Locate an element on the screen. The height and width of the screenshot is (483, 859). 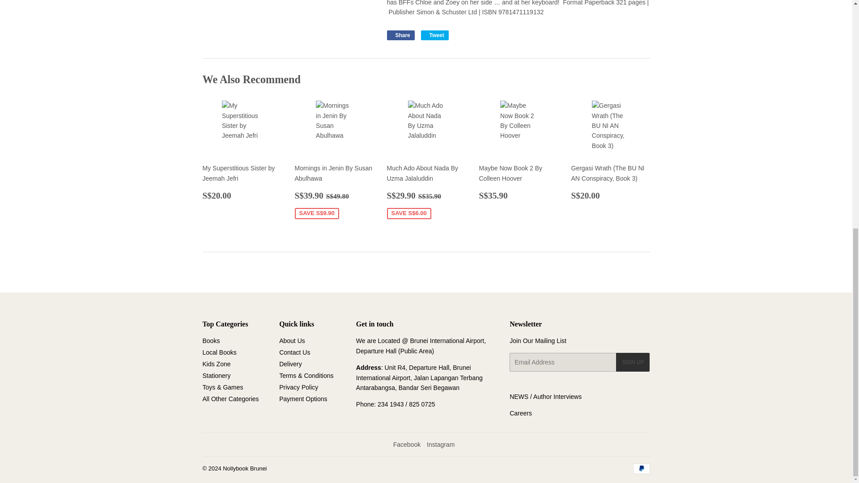
Nollybook Brunei on Instagram is located at coordinates (440, 445).